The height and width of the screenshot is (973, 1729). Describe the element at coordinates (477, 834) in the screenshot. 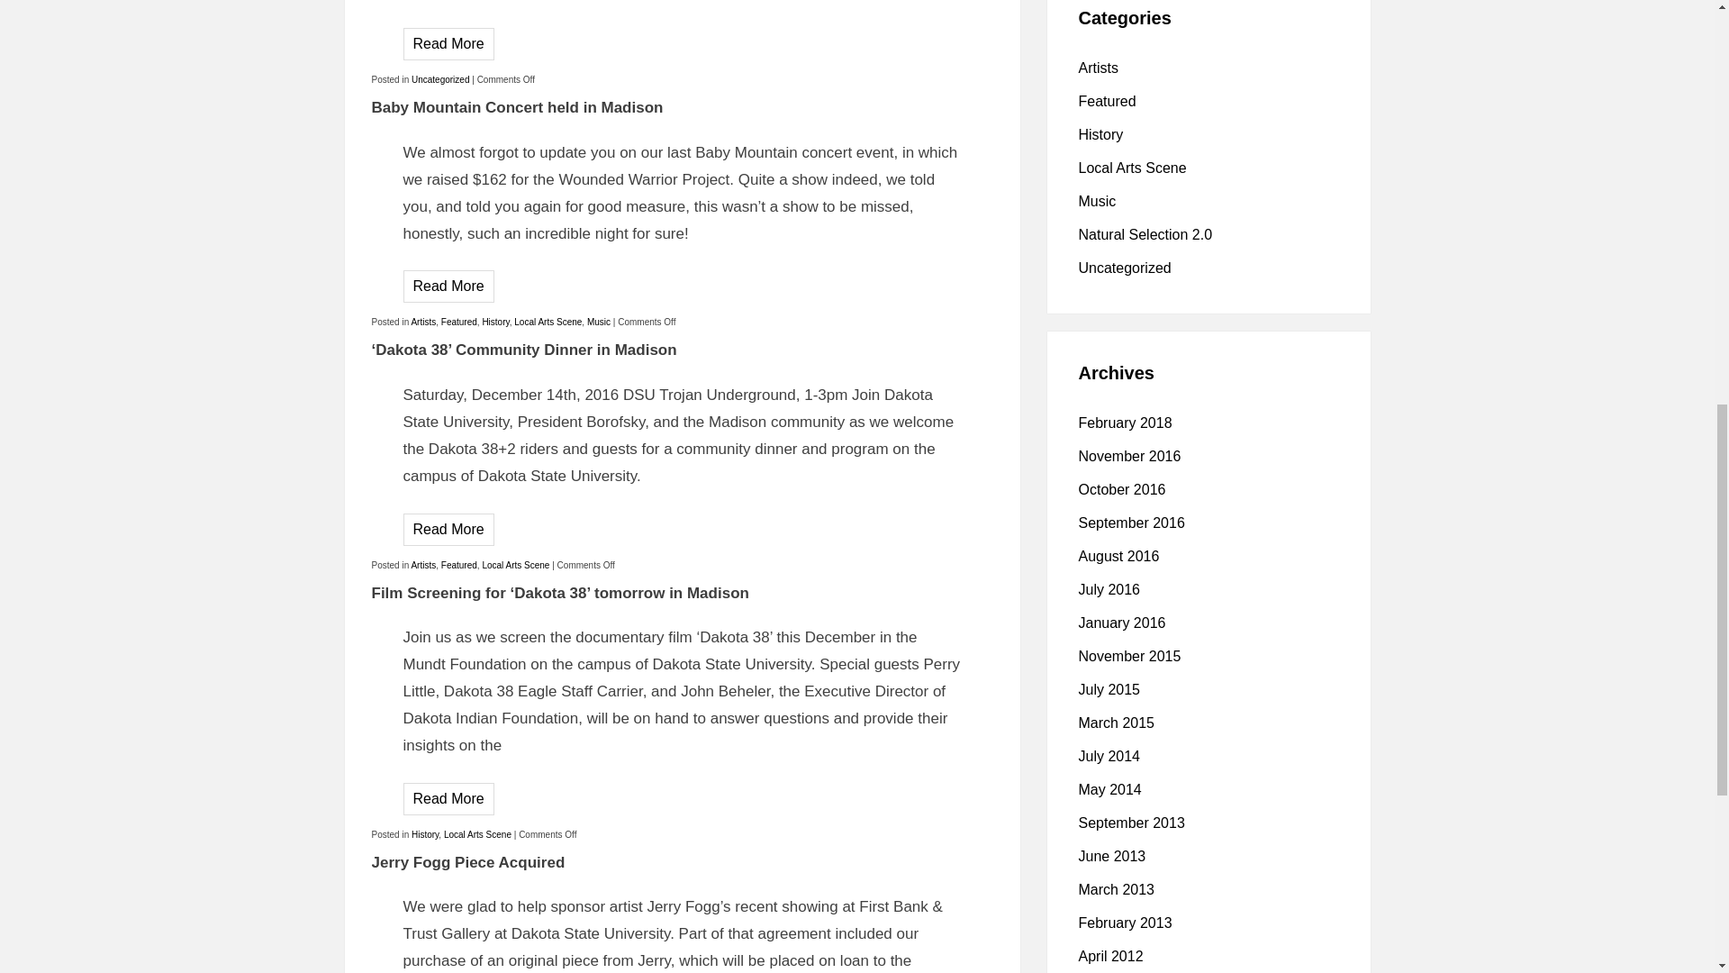

I see `Local Arts Scene` at that location.